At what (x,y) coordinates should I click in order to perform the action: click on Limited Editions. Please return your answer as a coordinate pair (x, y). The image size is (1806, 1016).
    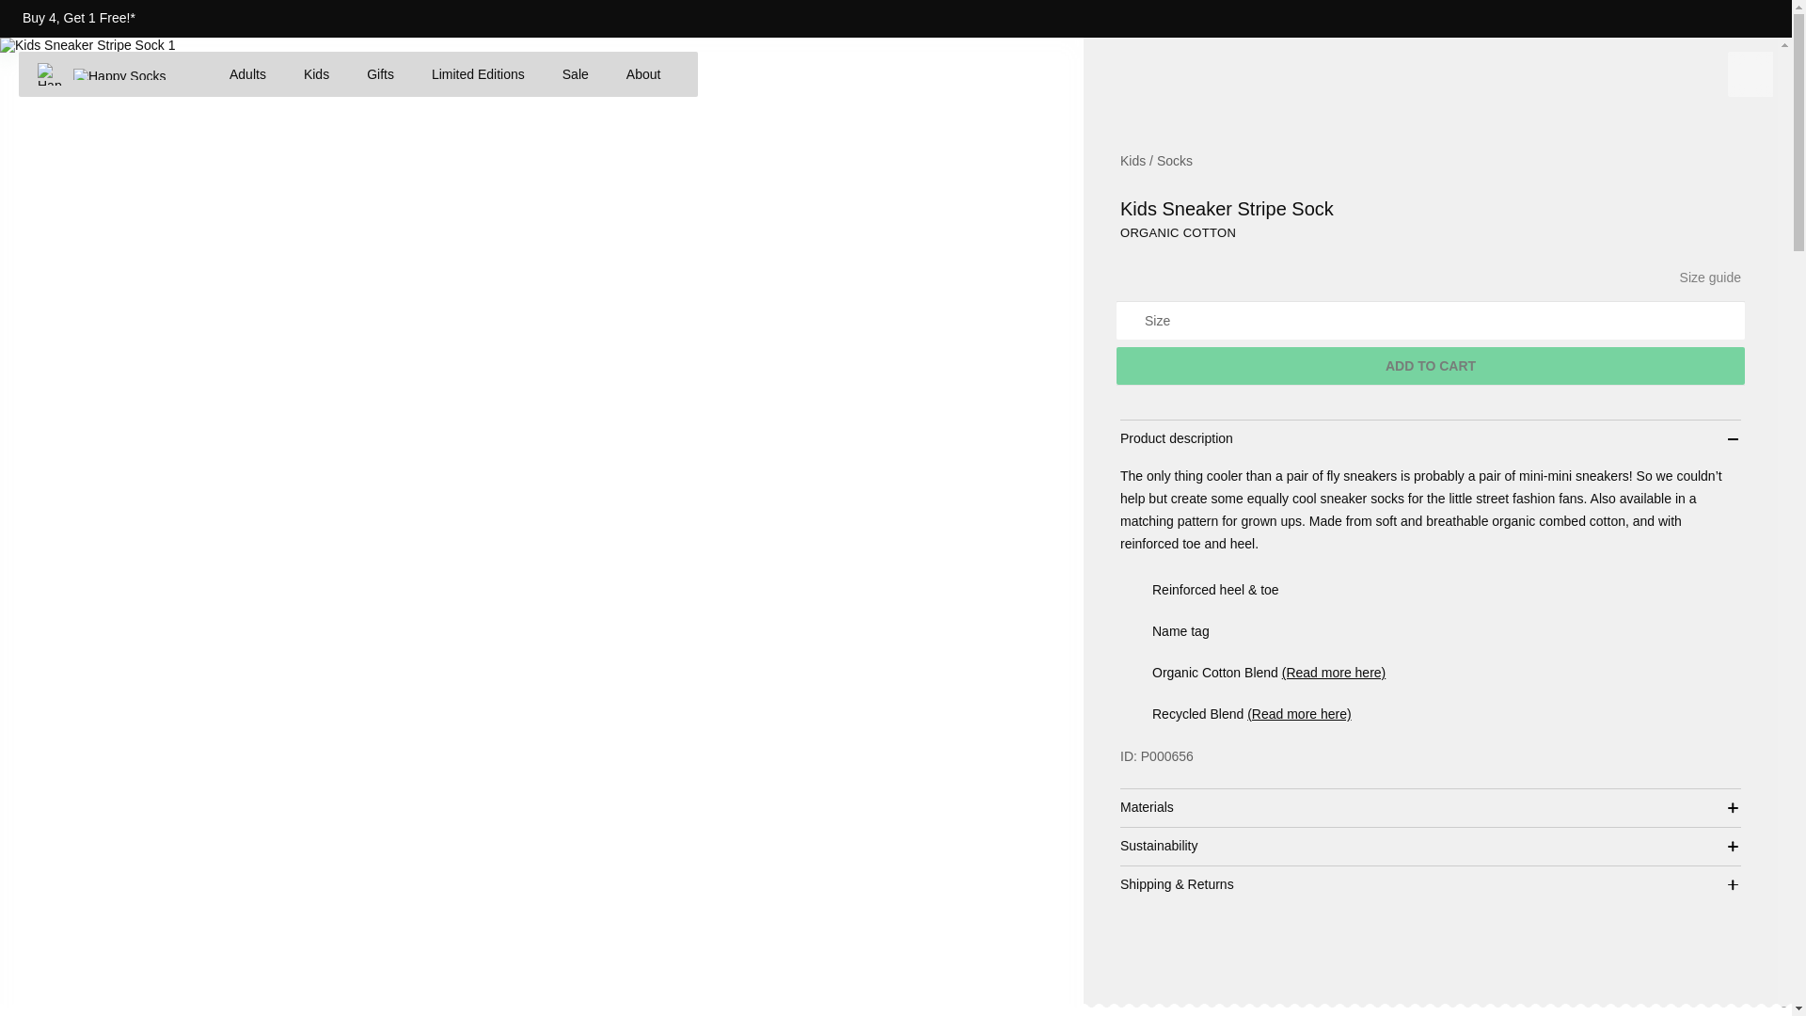
    Looking at the image, I should click on (478, 73).